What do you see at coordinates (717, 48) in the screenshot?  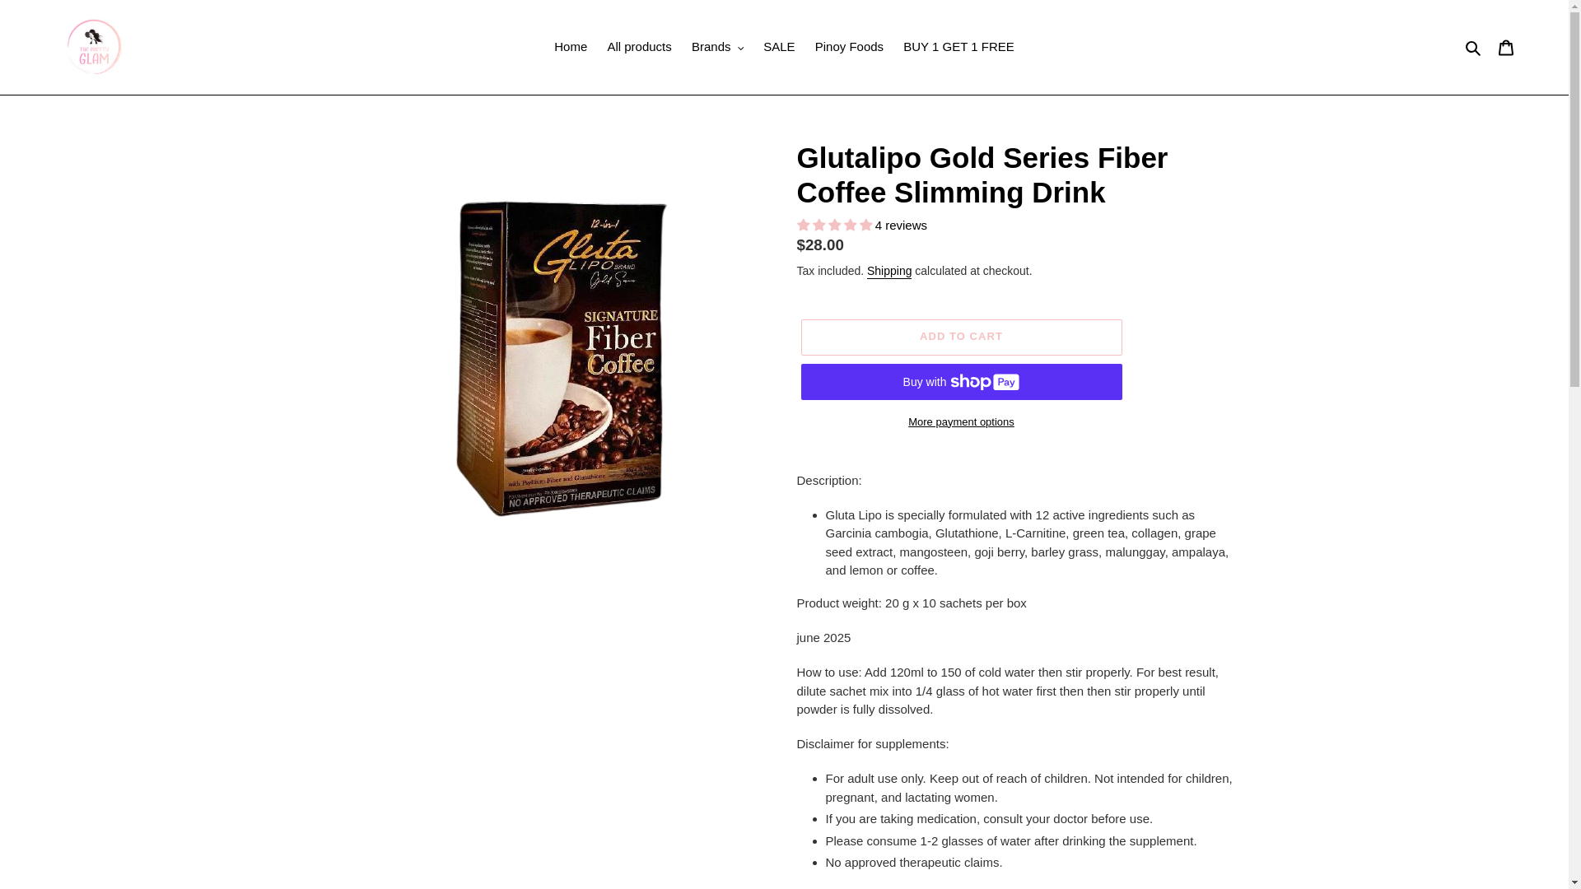 I see `Brands` at bounding box center [717, 48].